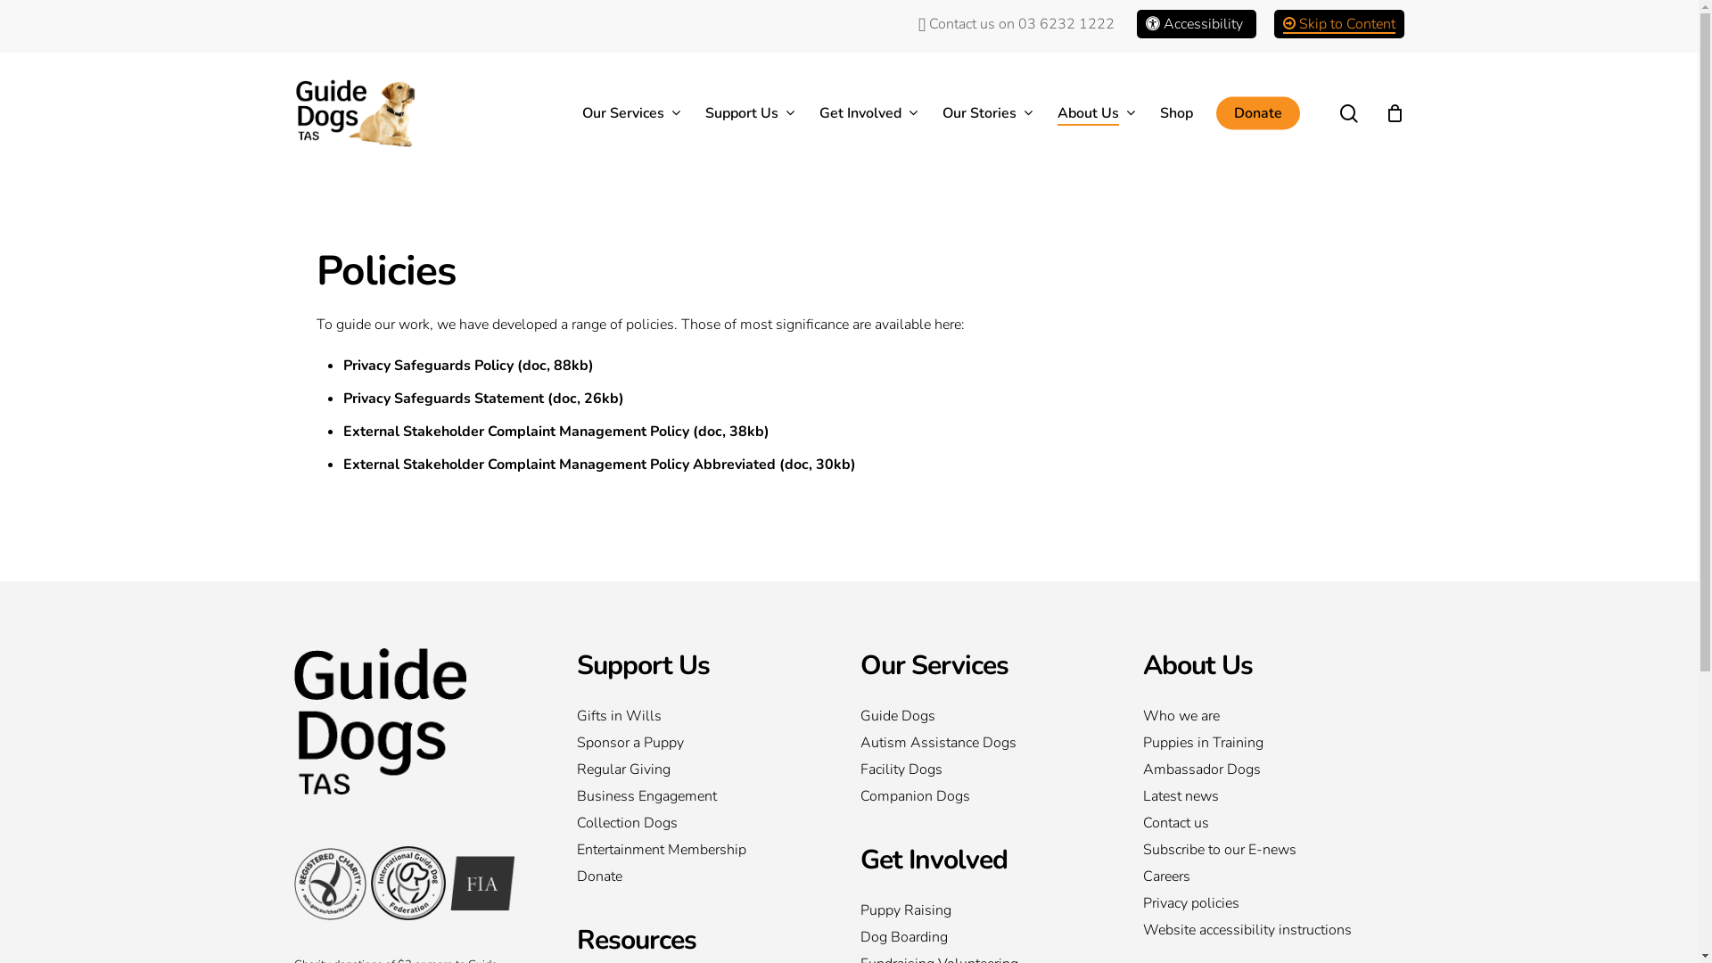  I want to click on Puppies in Training, so click(1255, 743).